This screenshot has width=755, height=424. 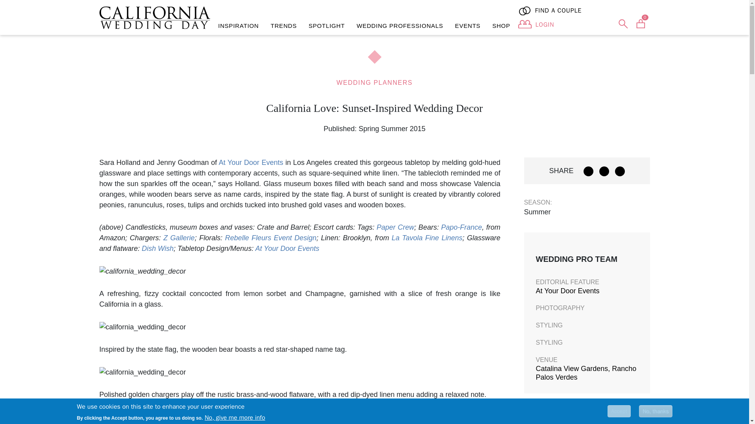 I want to click on At Your Door Events, so click(x=287, y=248).